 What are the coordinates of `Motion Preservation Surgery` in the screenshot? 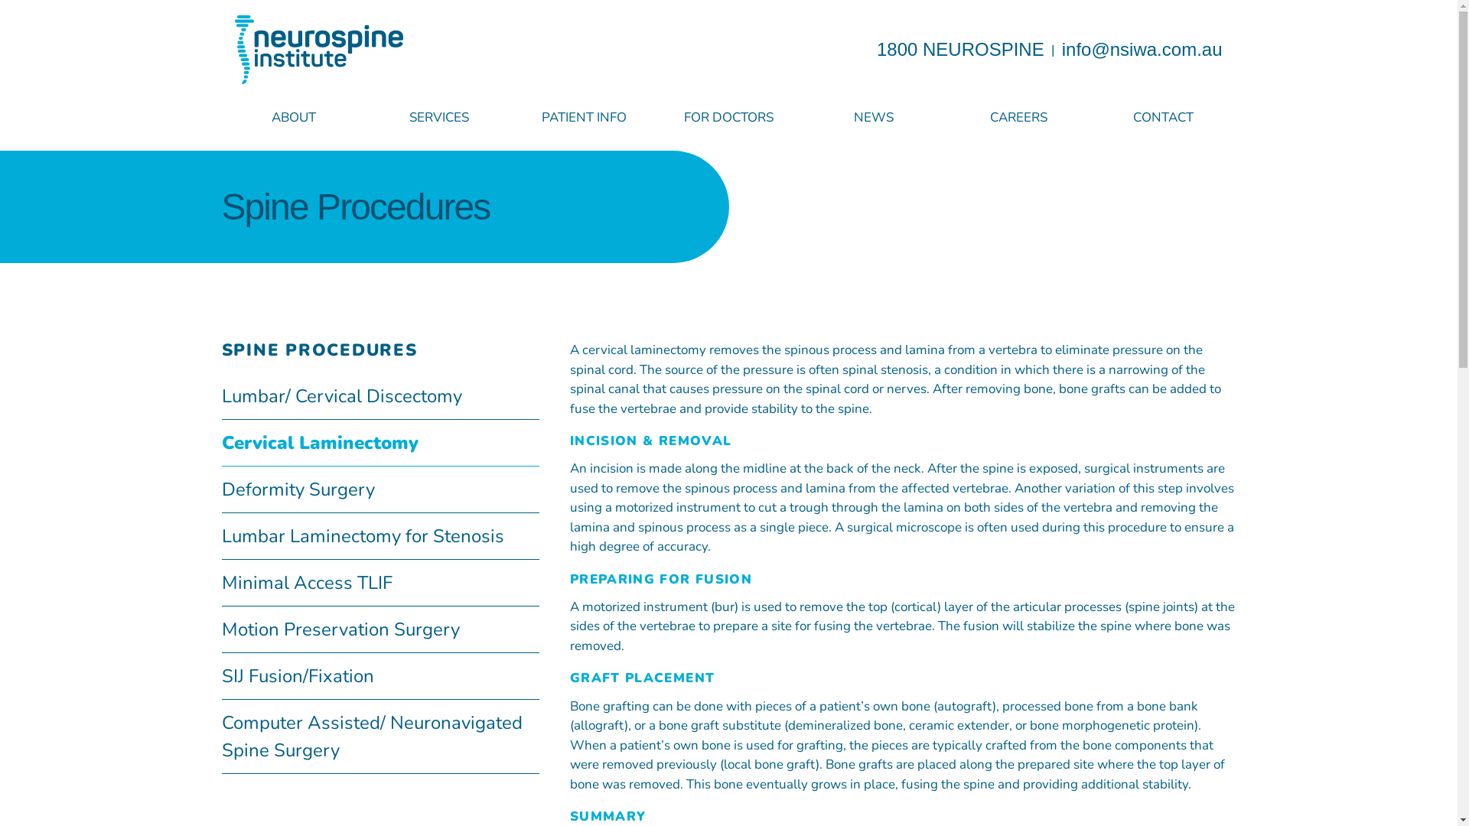 It's located at (381, 630).